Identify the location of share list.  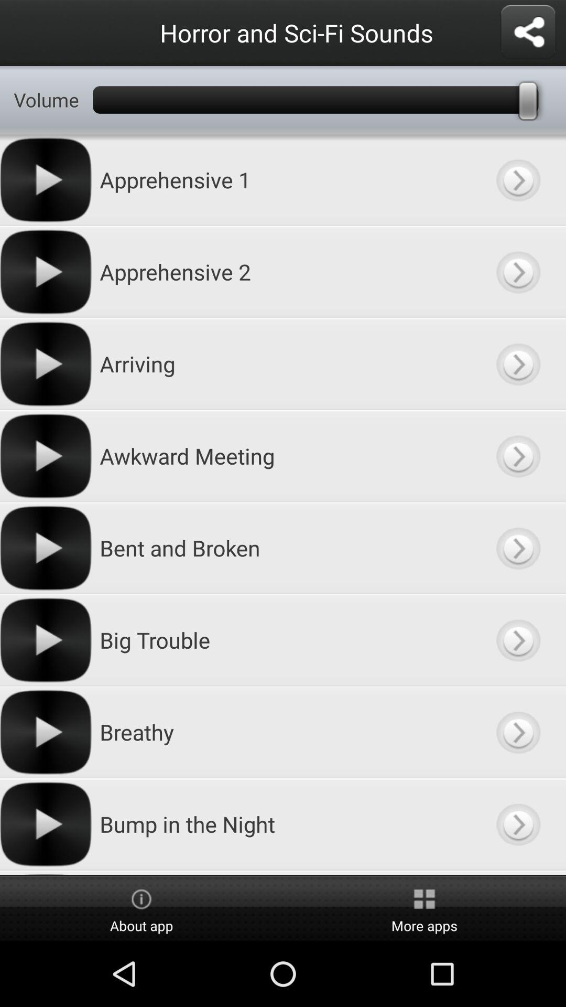
(528, 33).